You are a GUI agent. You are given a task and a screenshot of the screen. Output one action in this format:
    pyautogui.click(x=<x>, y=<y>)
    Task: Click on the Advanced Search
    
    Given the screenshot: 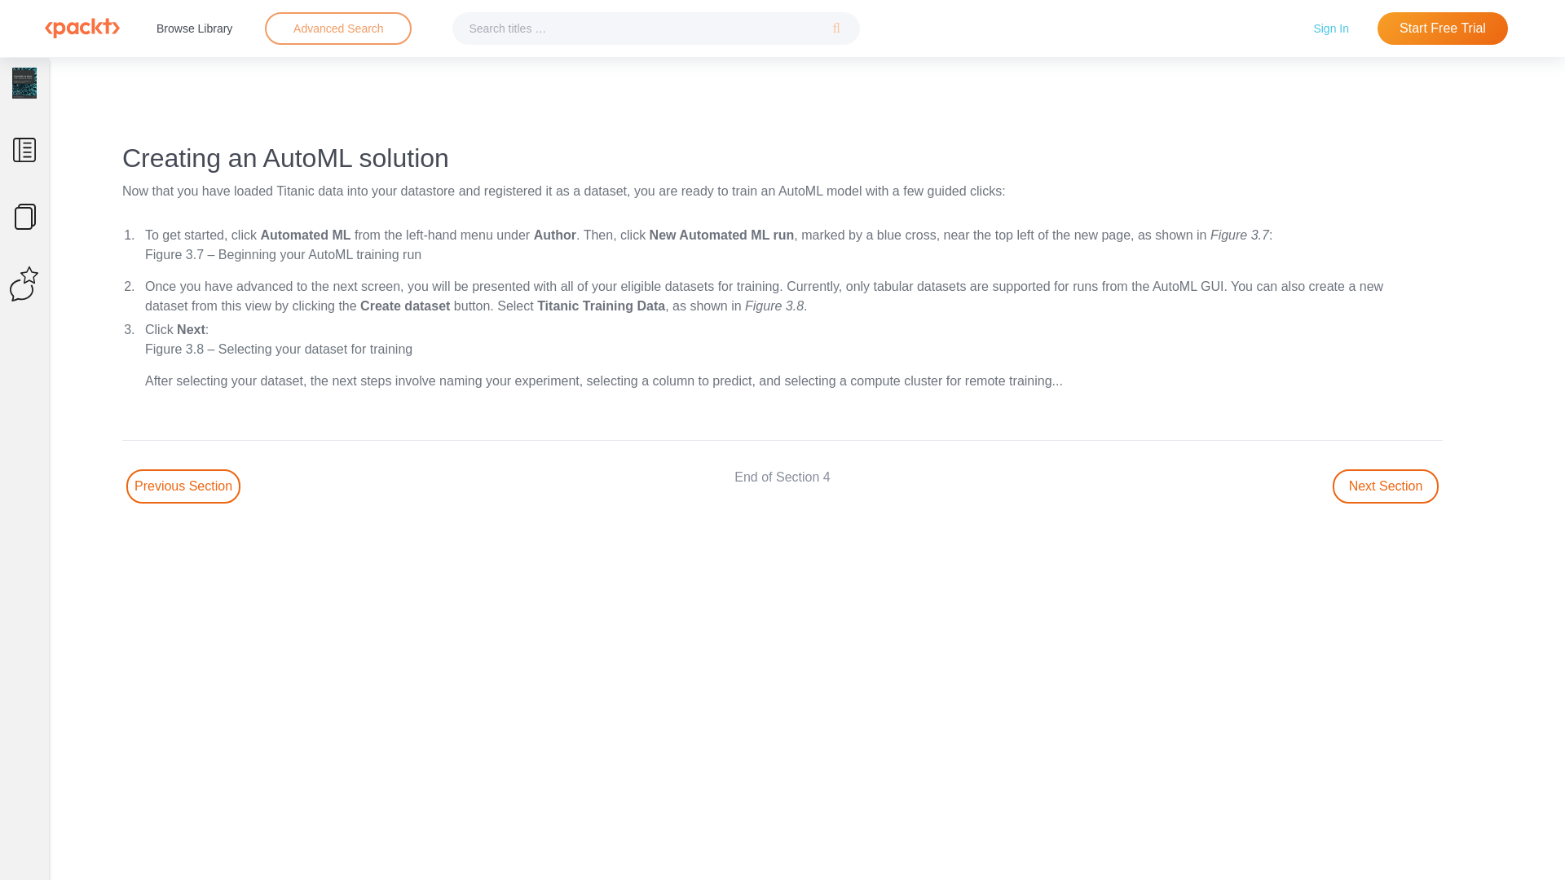 What is the action you would take?
    pyautogui.click(x=338, y=28)
    